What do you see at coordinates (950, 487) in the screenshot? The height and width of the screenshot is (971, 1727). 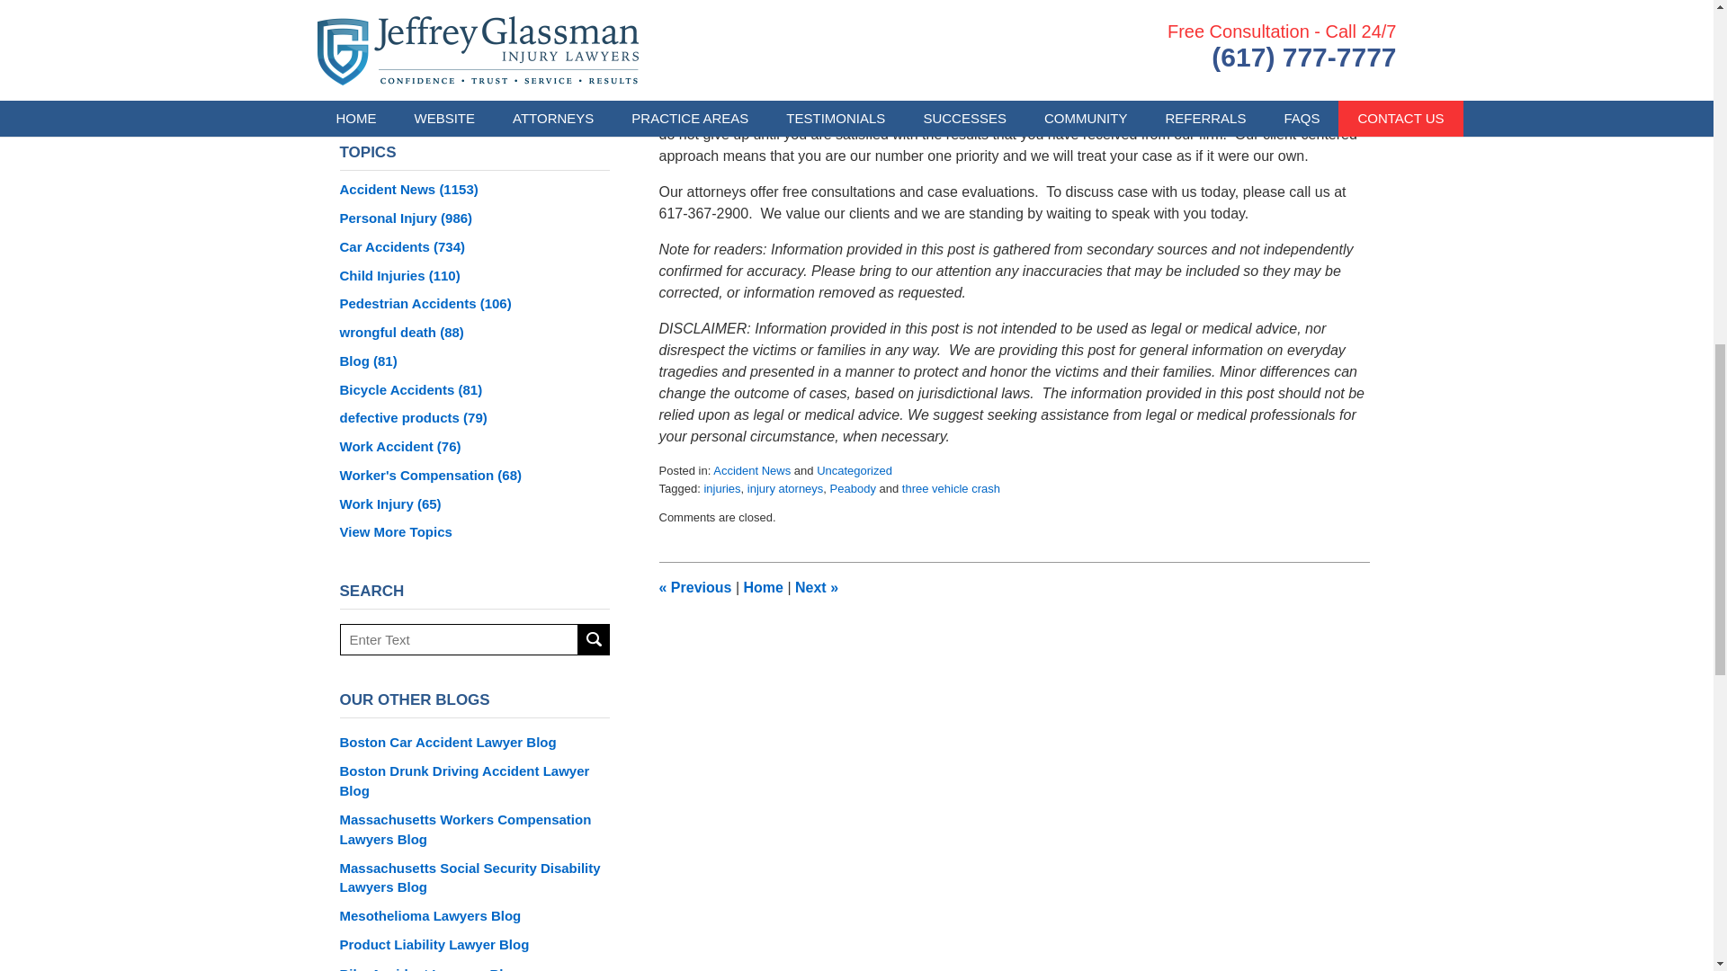 I see `View all posts tagged with three vehicle crash` at bounding box center [950, 487].